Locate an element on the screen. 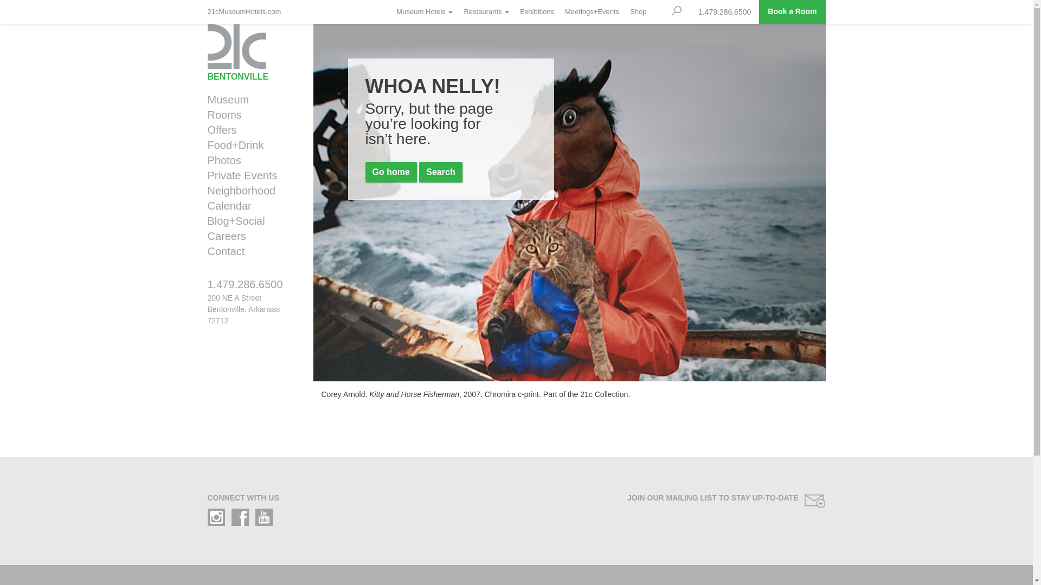 The width and height of the screenshot is (1041, 585). Go home is located at coordinates (391, 172).